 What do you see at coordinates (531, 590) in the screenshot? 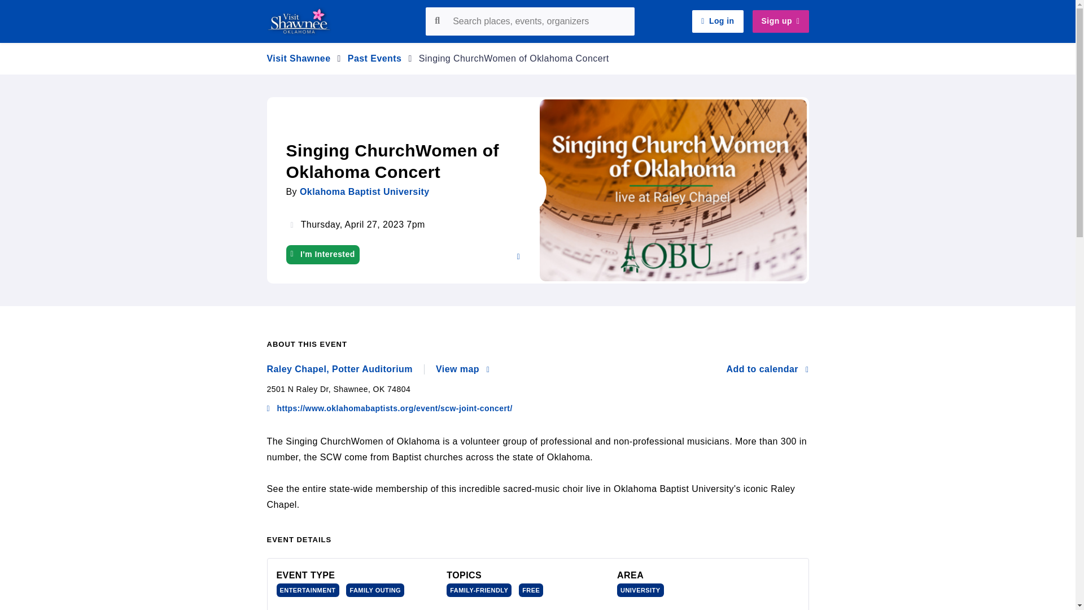
I see `FREE` at bounding box center [531, 590].